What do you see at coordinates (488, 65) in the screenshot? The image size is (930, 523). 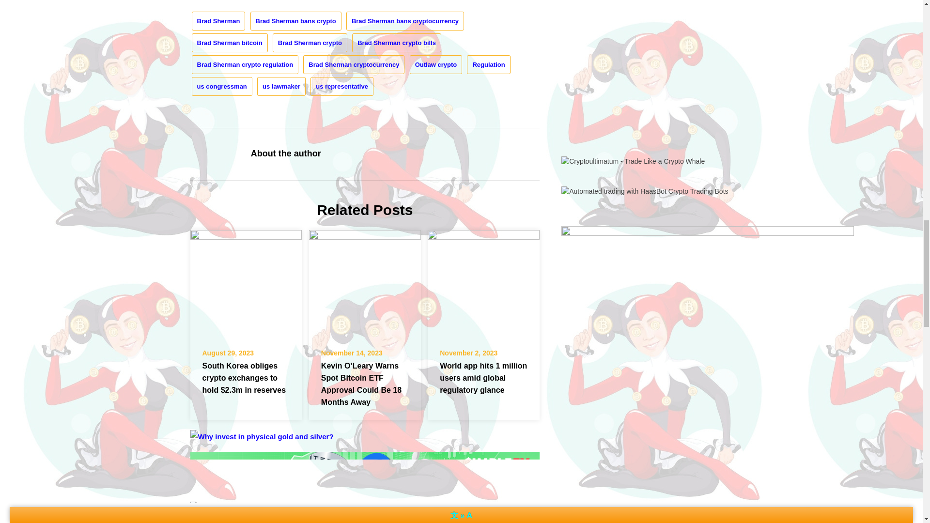 I see `Regulation` at bounding box center [488, 65].